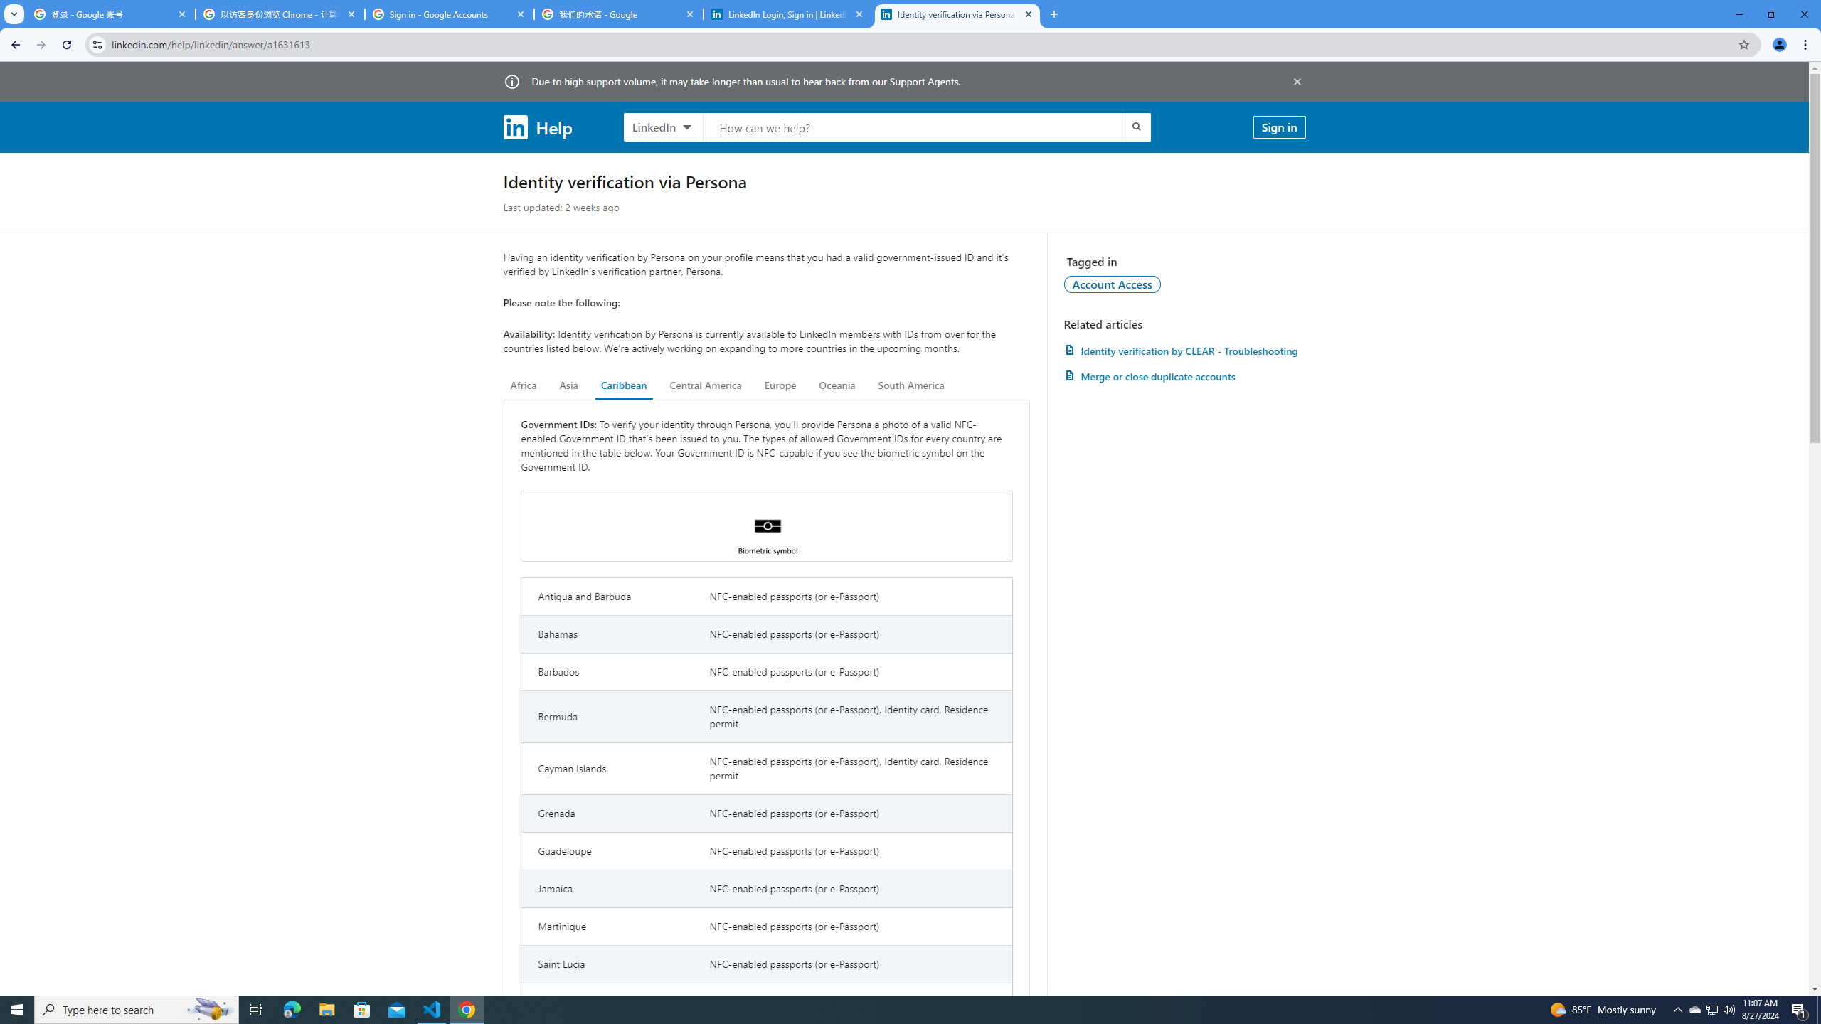 The image size is (1821, 1024). Describe the element at coordinates (450, 14) in the screenshot. I see `Sign in - Google Accounts` at that location.